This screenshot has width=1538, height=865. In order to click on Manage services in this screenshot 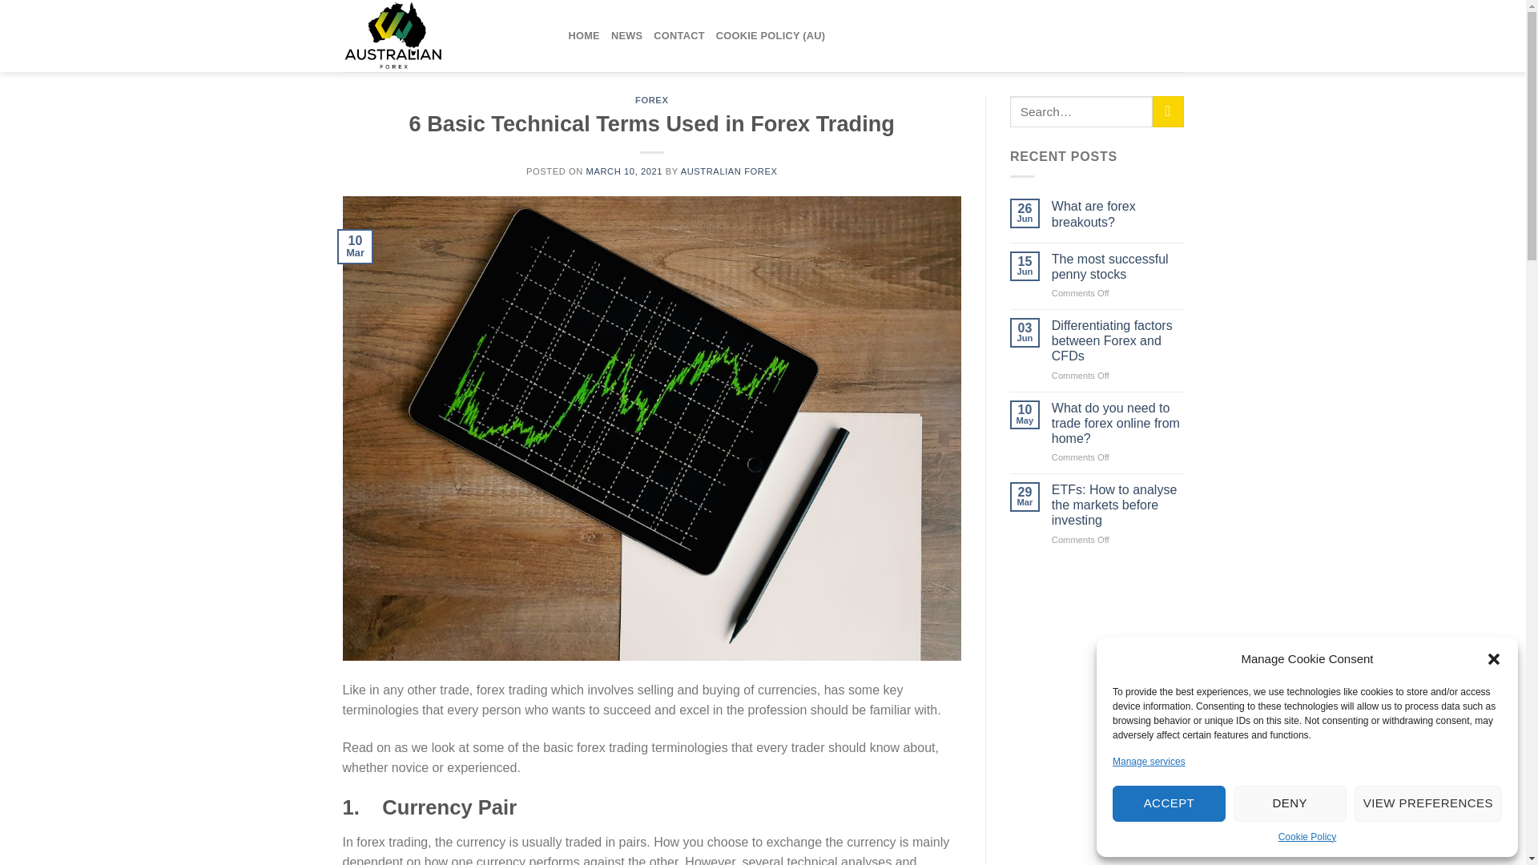, I will do `click(1149, 762)`.